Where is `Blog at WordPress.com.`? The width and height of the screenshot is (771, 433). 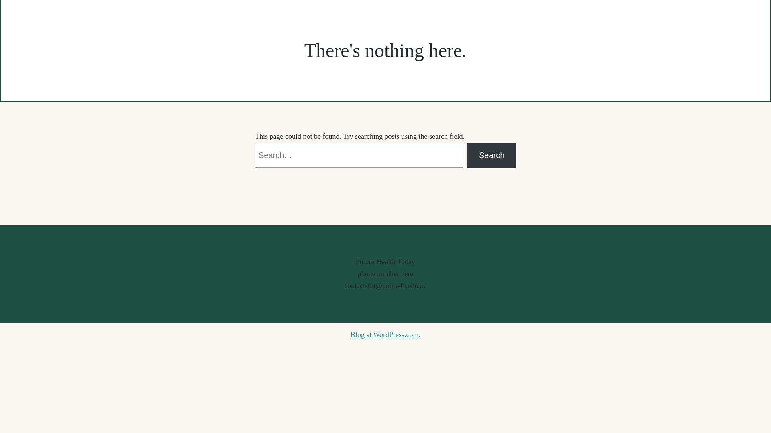 Blog at WordPress.com. is located at coordinates (385, 335).